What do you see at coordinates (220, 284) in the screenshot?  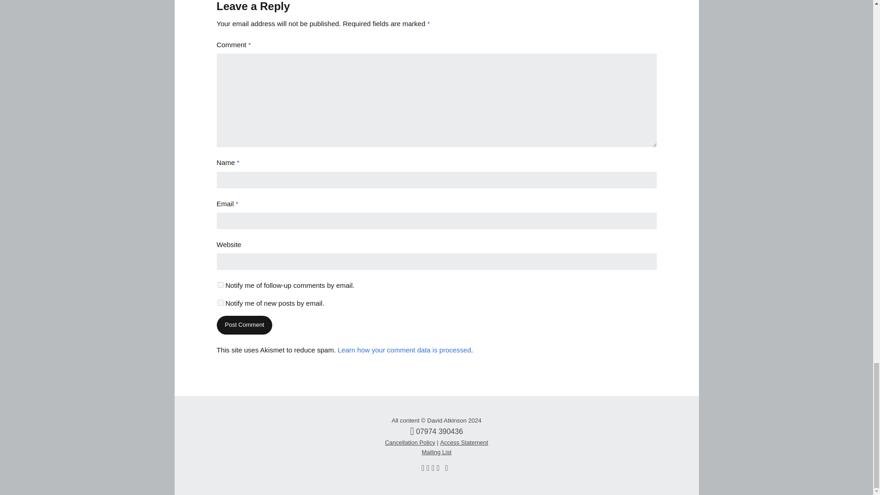 I see `subscribe` at bounding box center [220, 284].